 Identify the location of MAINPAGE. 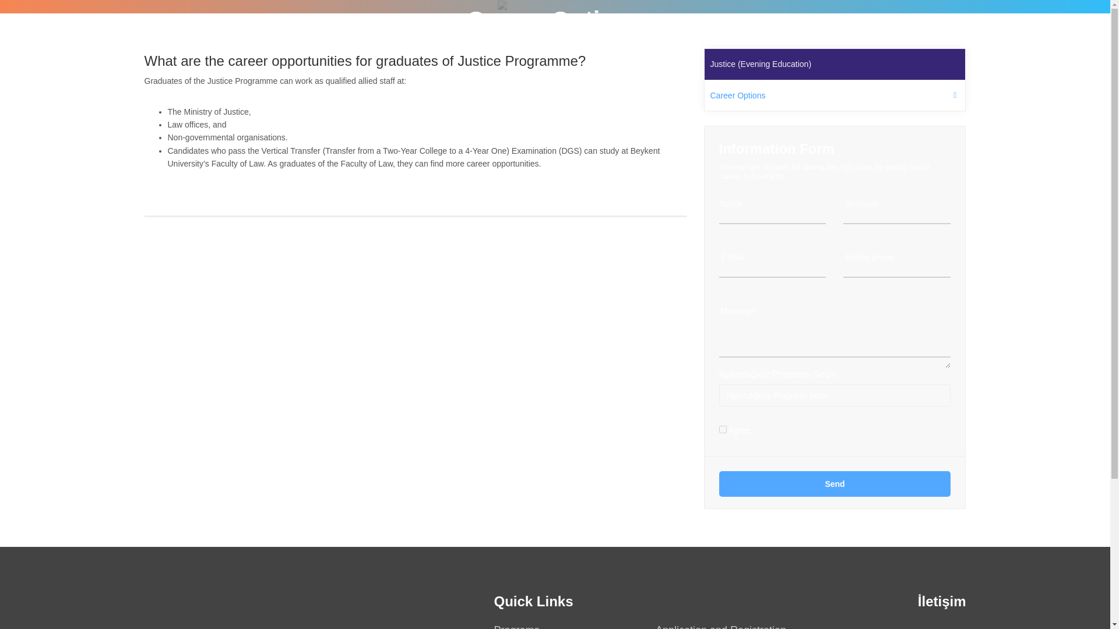
(868, 36).